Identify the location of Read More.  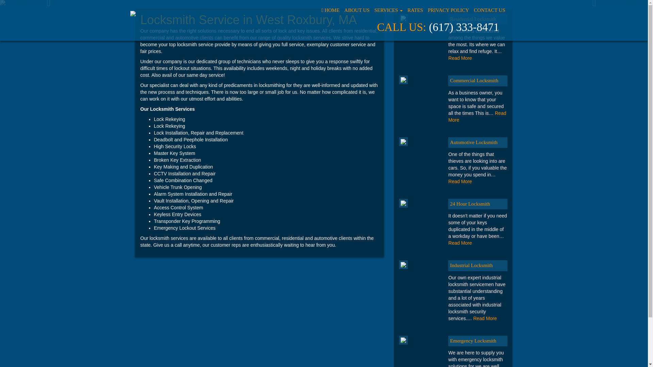
(484, 318).